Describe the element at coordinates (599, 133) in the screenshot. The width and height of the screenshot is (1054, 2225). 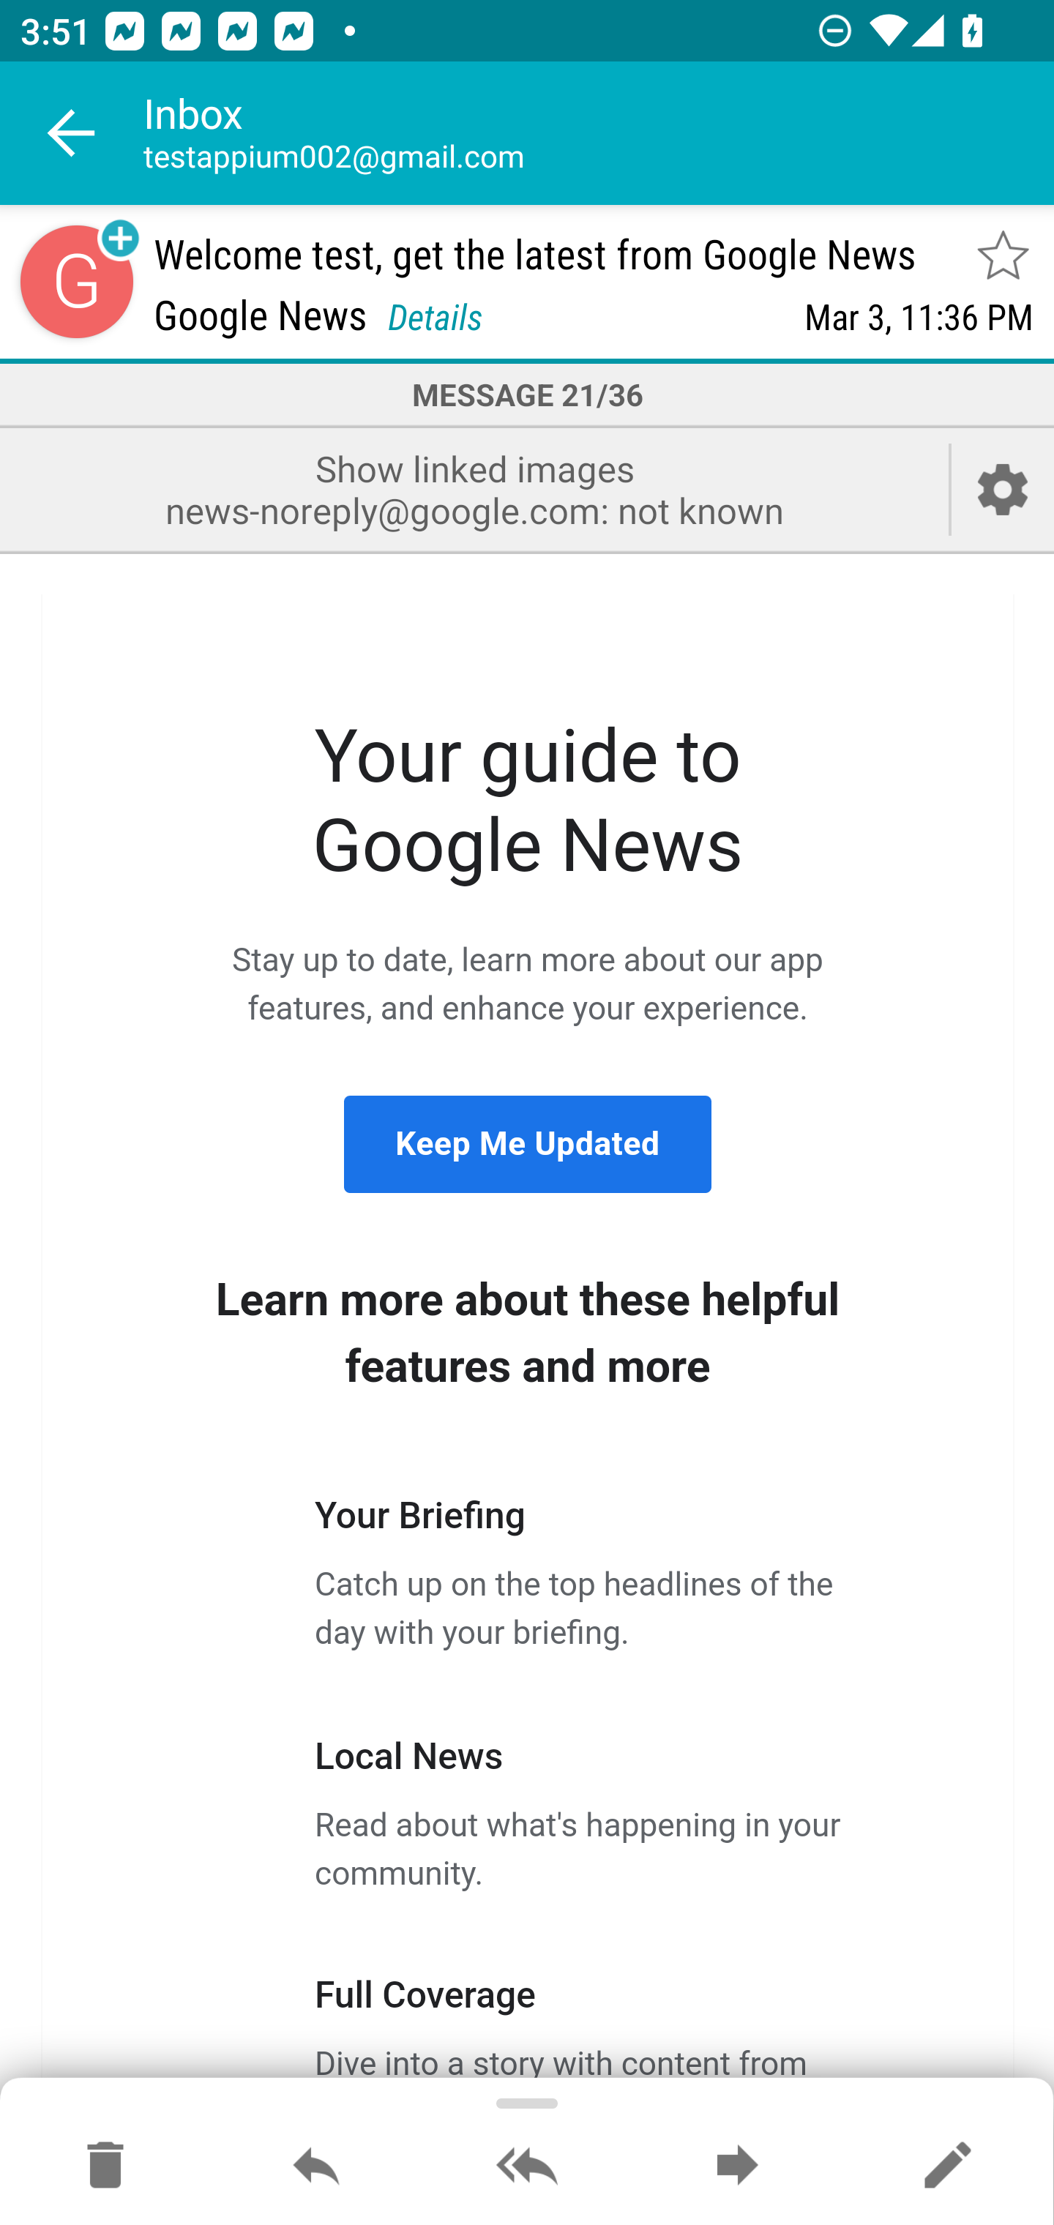
I see `Inbox testappium002@gmail.com` at that location.